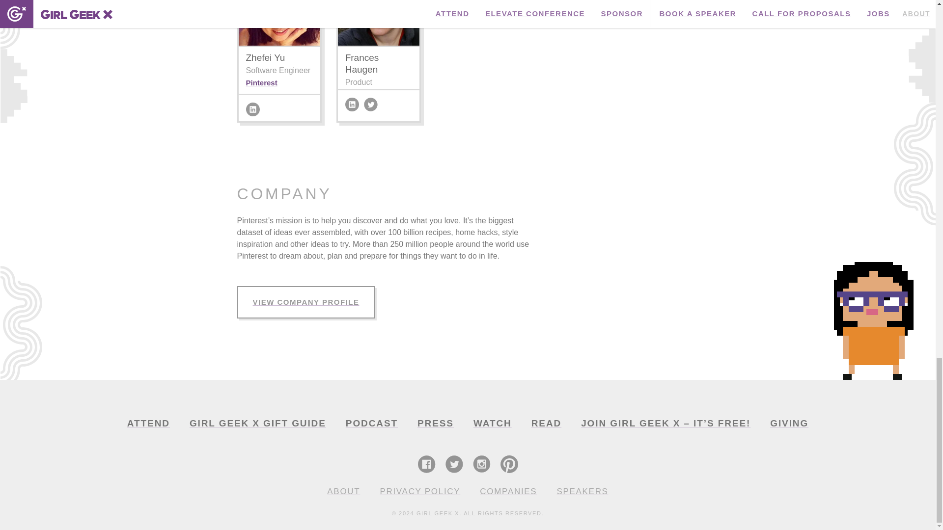  What do you see at coordinates (257, 423) in the screenshot?
I see `GIRL GEEK X GIFT GUIDE` at bounding box center [257, 423].